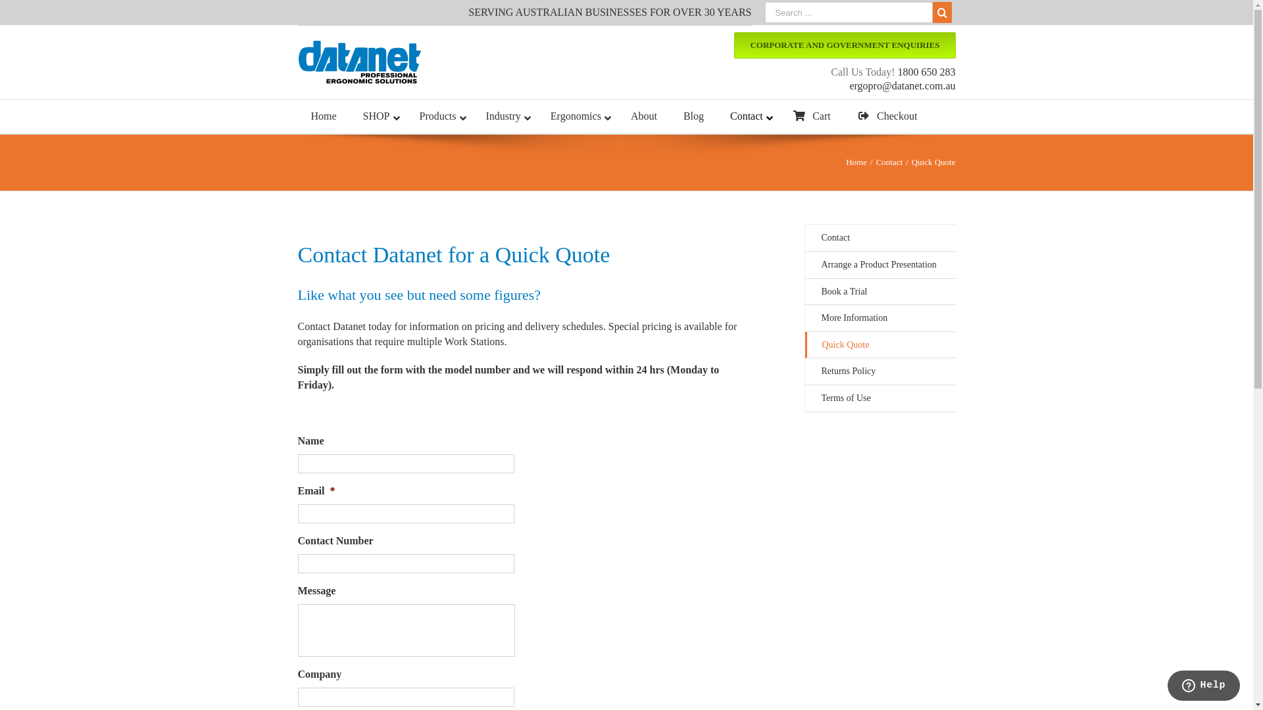 This screenshot has height=710, width=1263. Describe the element at coordinates (880, 346) in the screenshot. I see `Quick Quote` at that location.